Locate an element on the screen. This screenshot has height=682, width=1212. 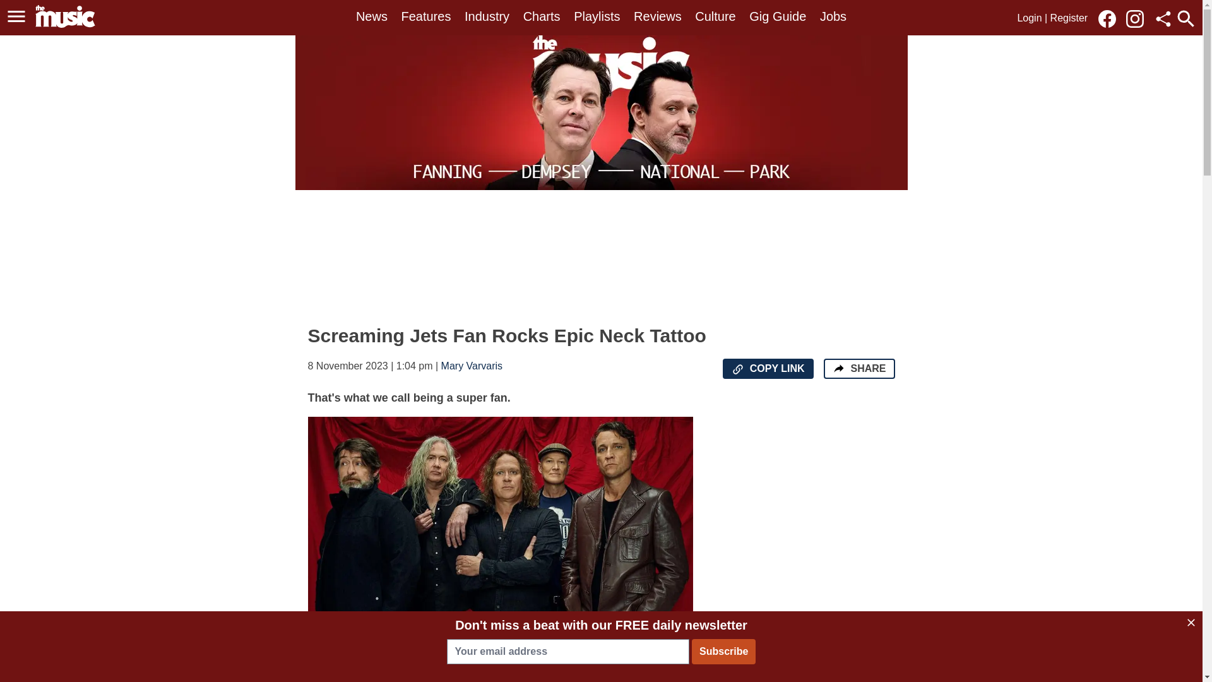
Copy the page URL COPY LINK is located at coordinates (768, 369).